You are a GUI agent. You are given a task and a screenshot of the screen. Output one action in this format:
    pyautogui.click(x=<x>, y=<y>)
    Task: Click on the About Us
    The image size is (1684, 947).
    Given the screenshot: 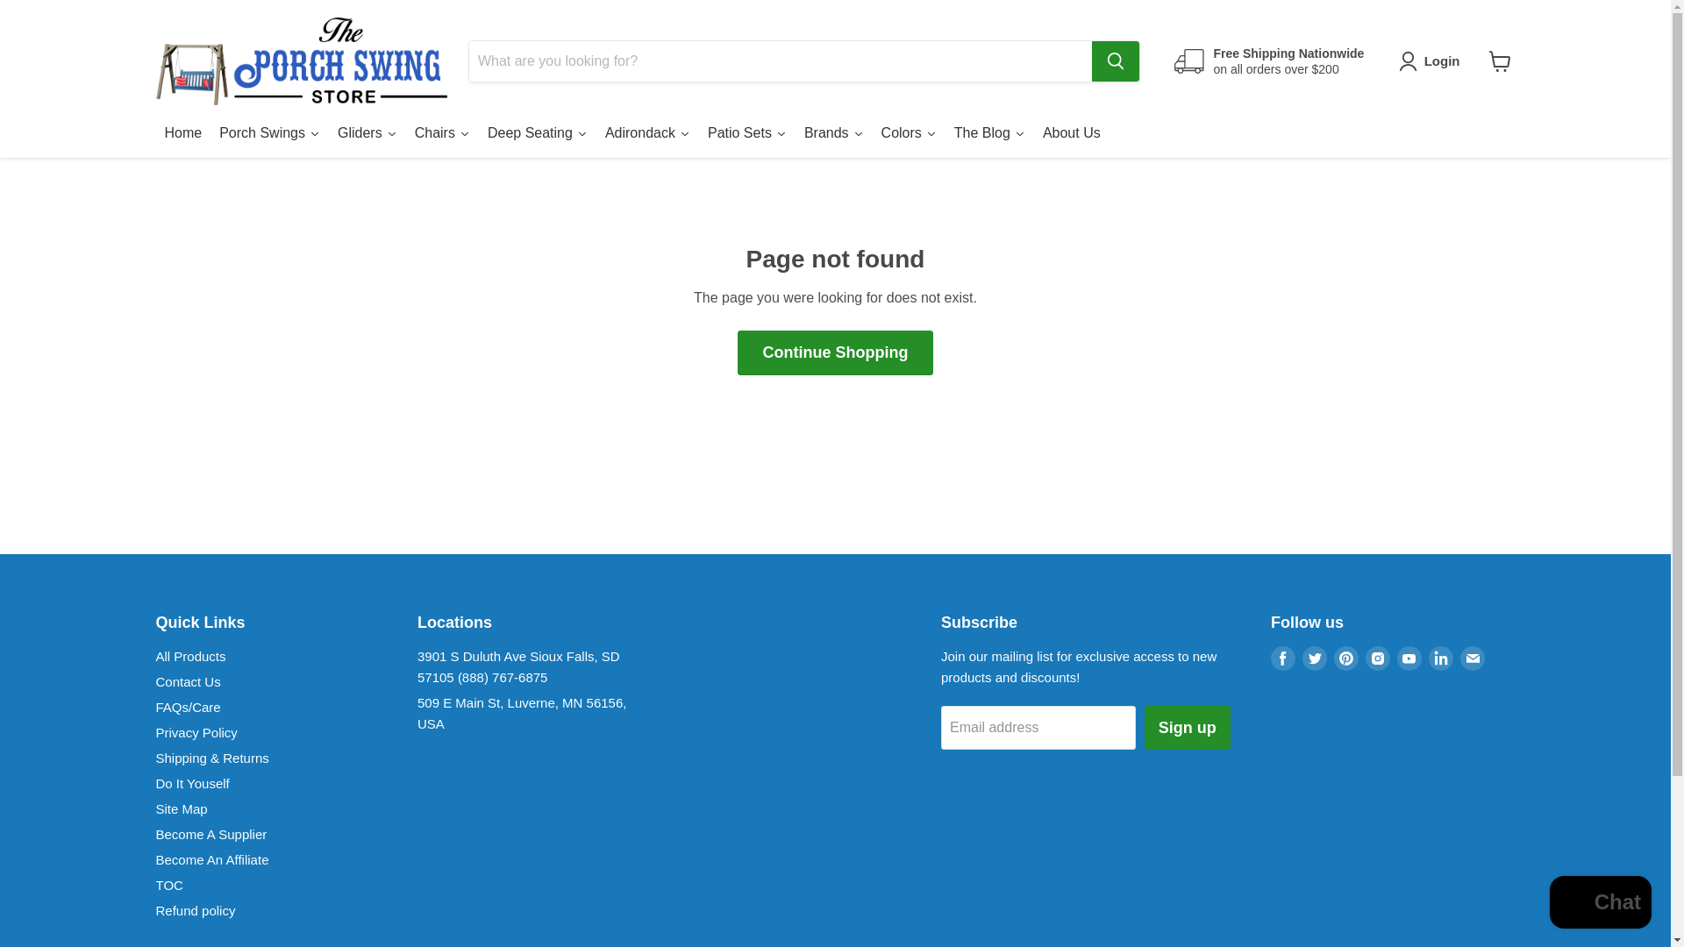 What is the action you would take?
    pyautogui.click(x=1072, y=135)
    